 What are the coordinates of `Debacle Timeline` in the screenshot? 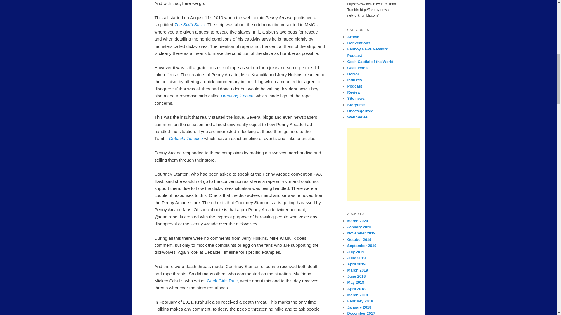 It's located at (186, 138).